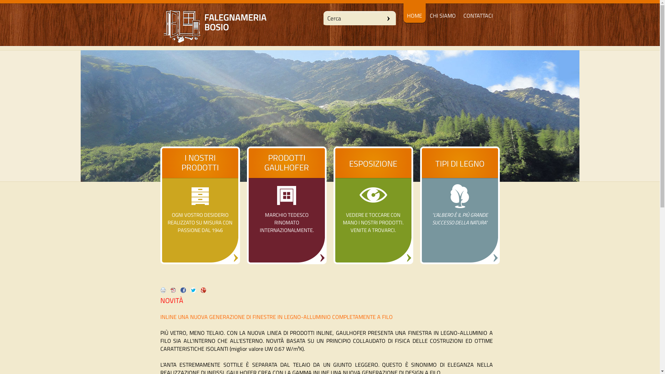 Image resolution: width=665 pixels, height=374 pixels. What do you see at coordinates (165, 293) in the screenshot?
I see `Stampa la pagina` at bounding box center [165, 293].